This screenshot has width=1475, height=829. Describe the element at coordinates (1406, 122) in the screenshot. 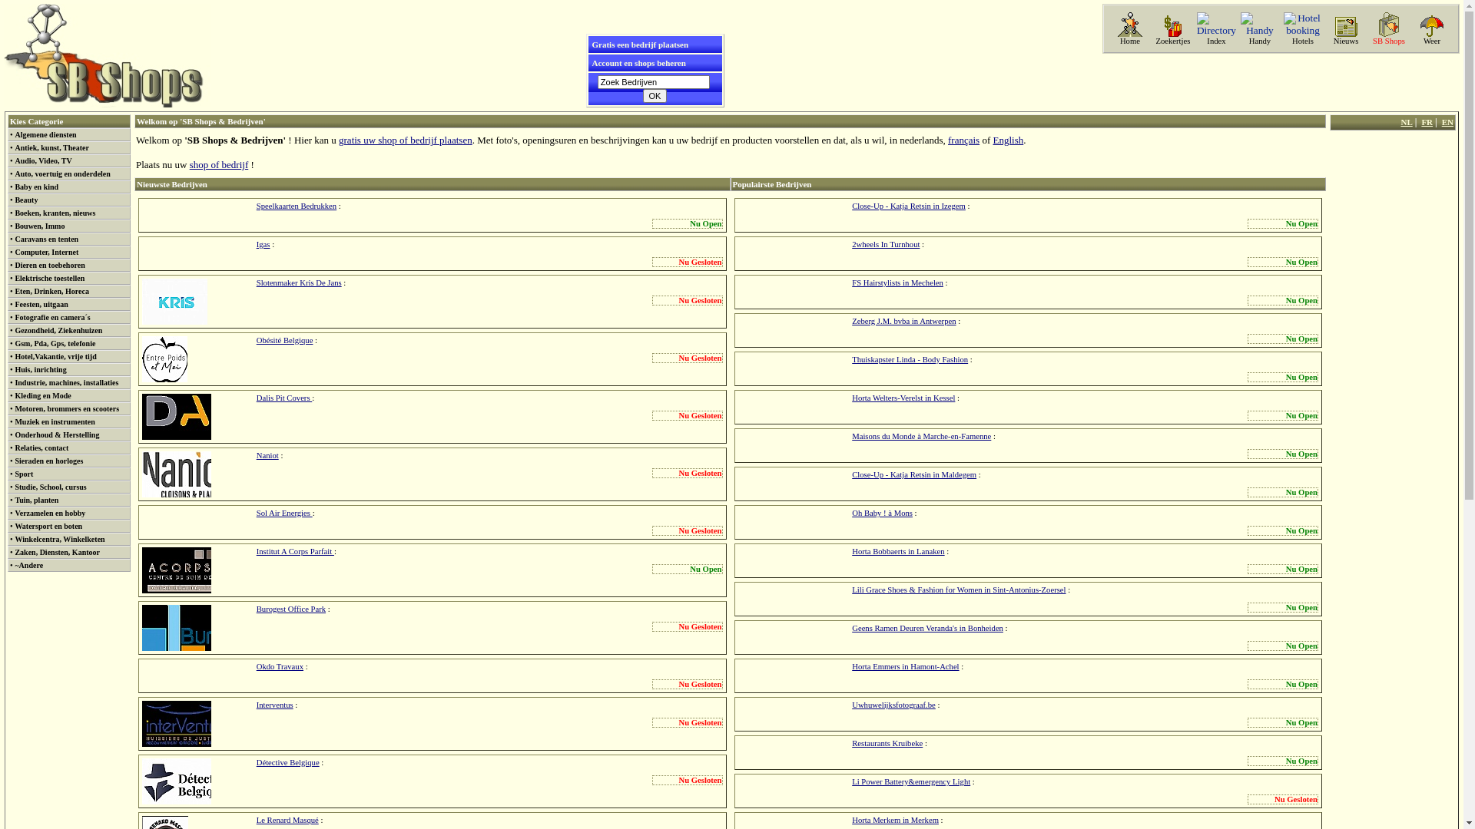

I see `NL` at that location.